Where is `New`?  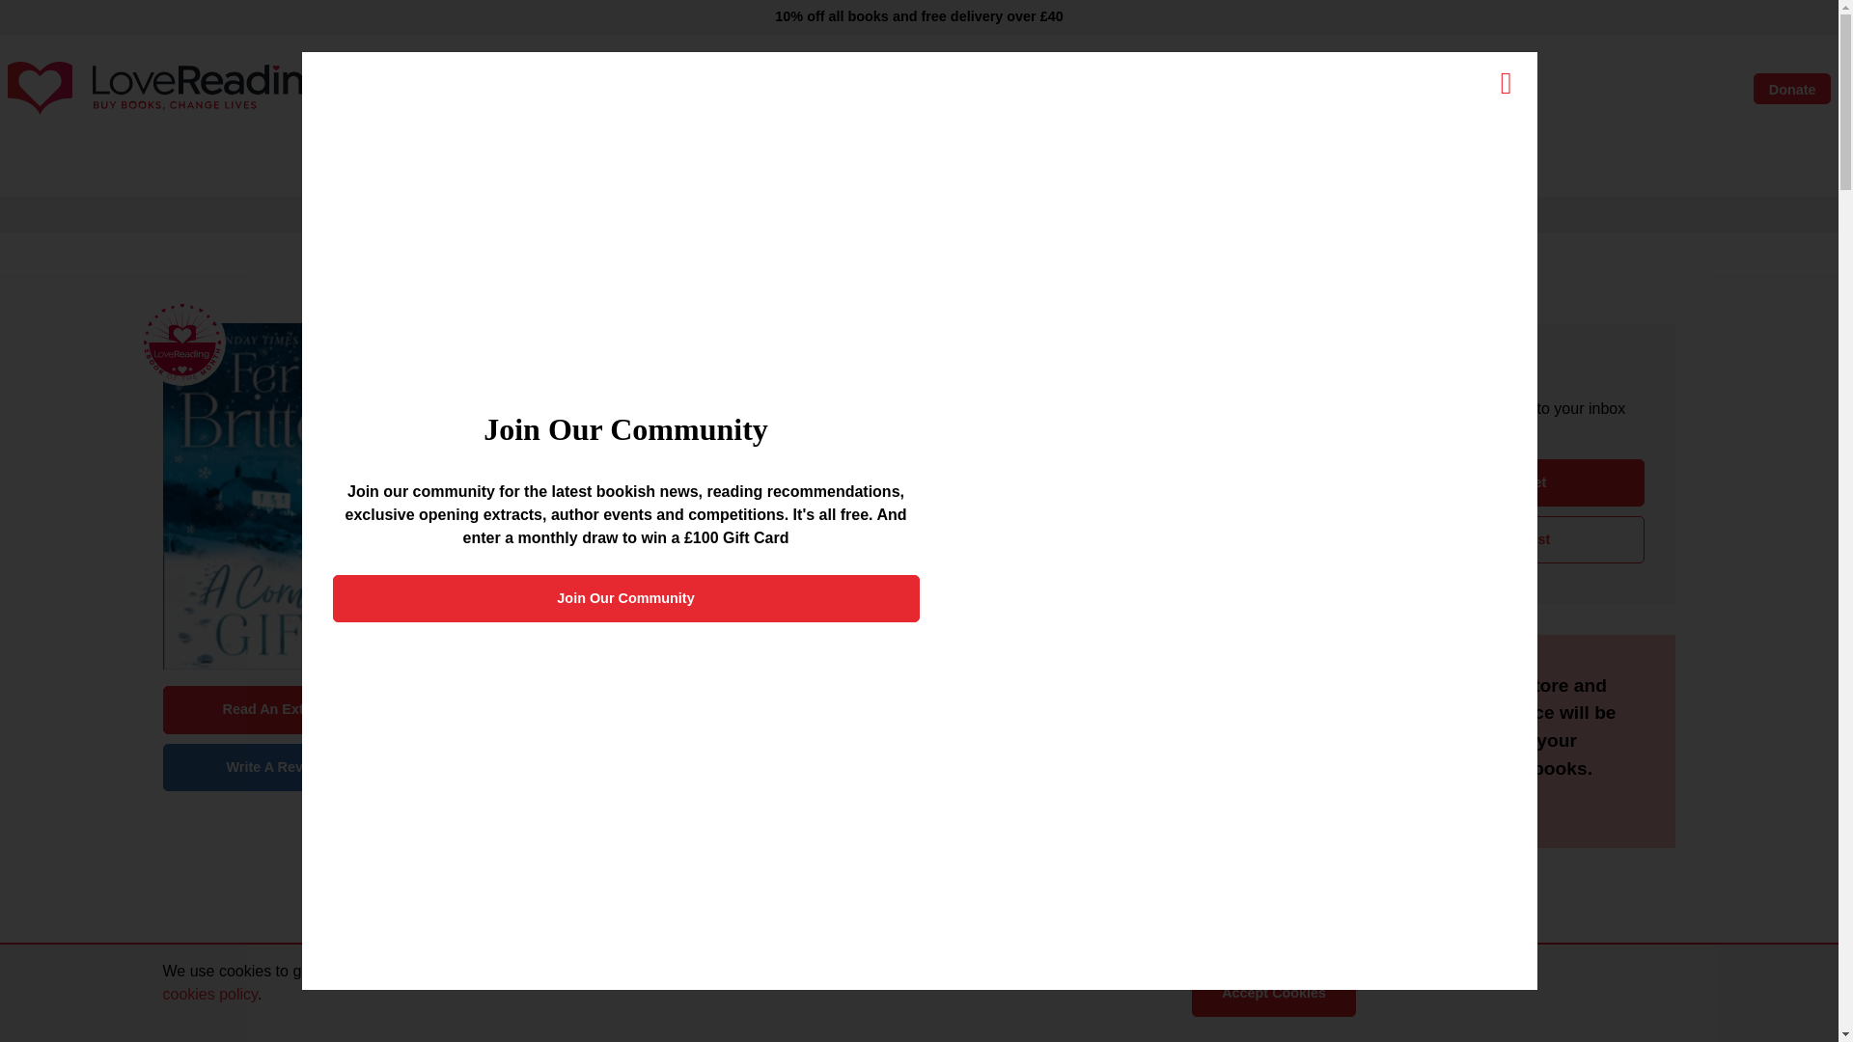 New is located at coordinates (571, 170).